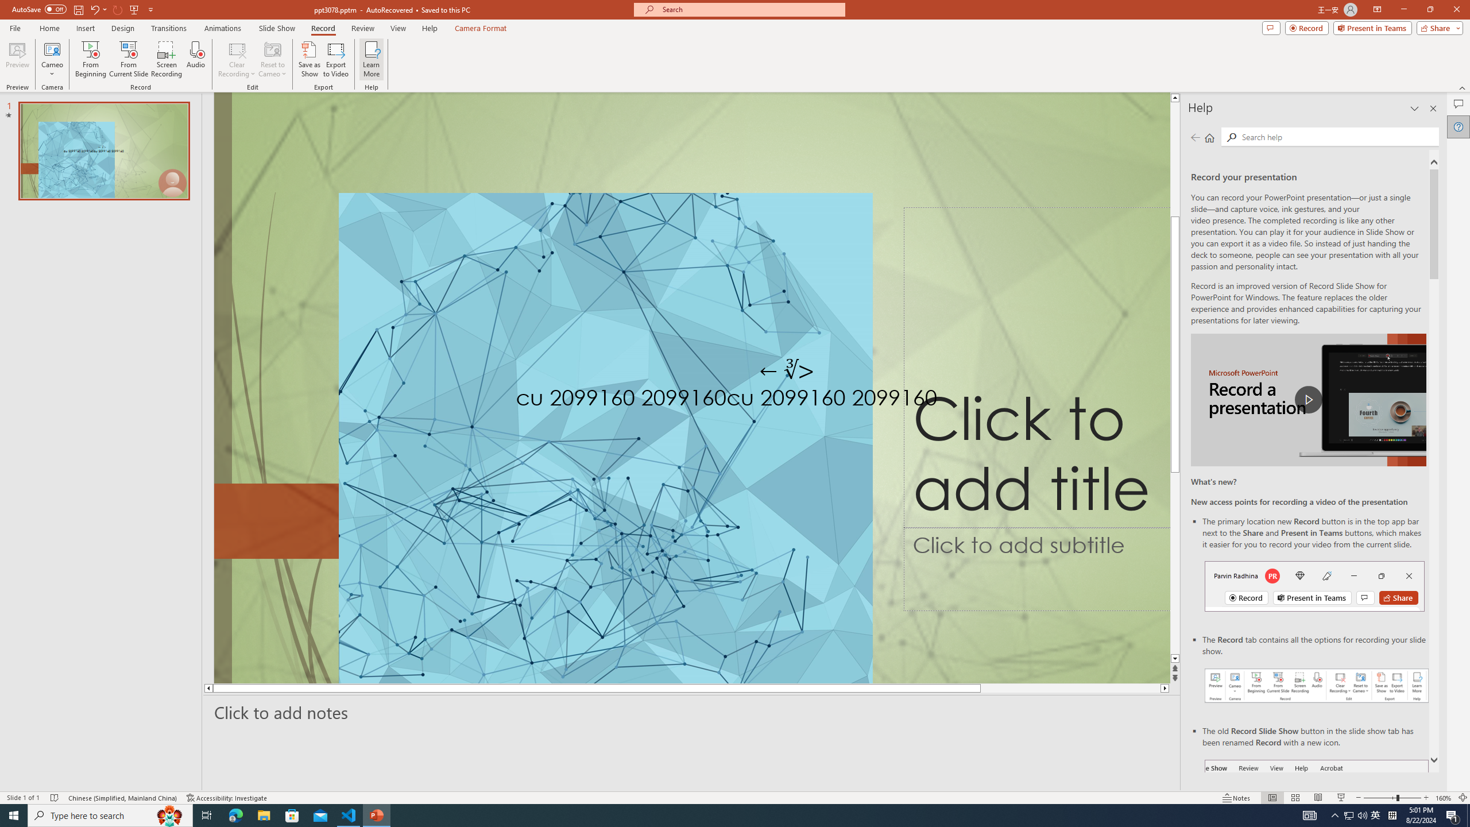 The width and height of the screenshot is (1470, 827). Describe the element at coordinates (1444, 798) in the screenshot. I see `Zoom 160%` at that location.